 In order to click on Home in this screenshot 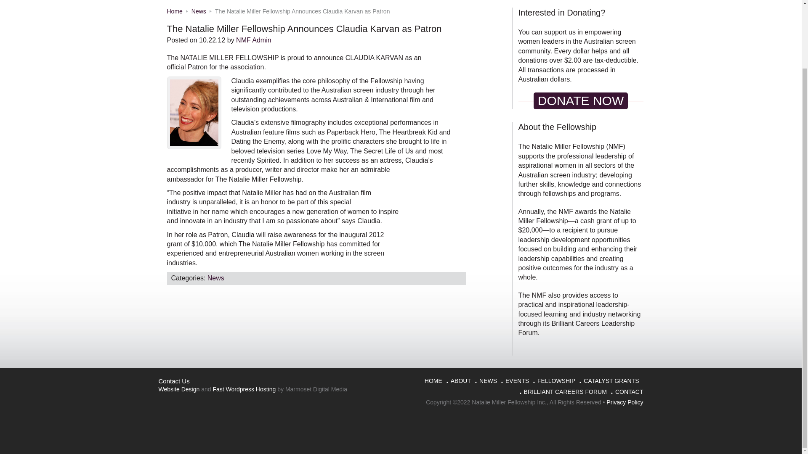, I will do `click(174, 11)`.